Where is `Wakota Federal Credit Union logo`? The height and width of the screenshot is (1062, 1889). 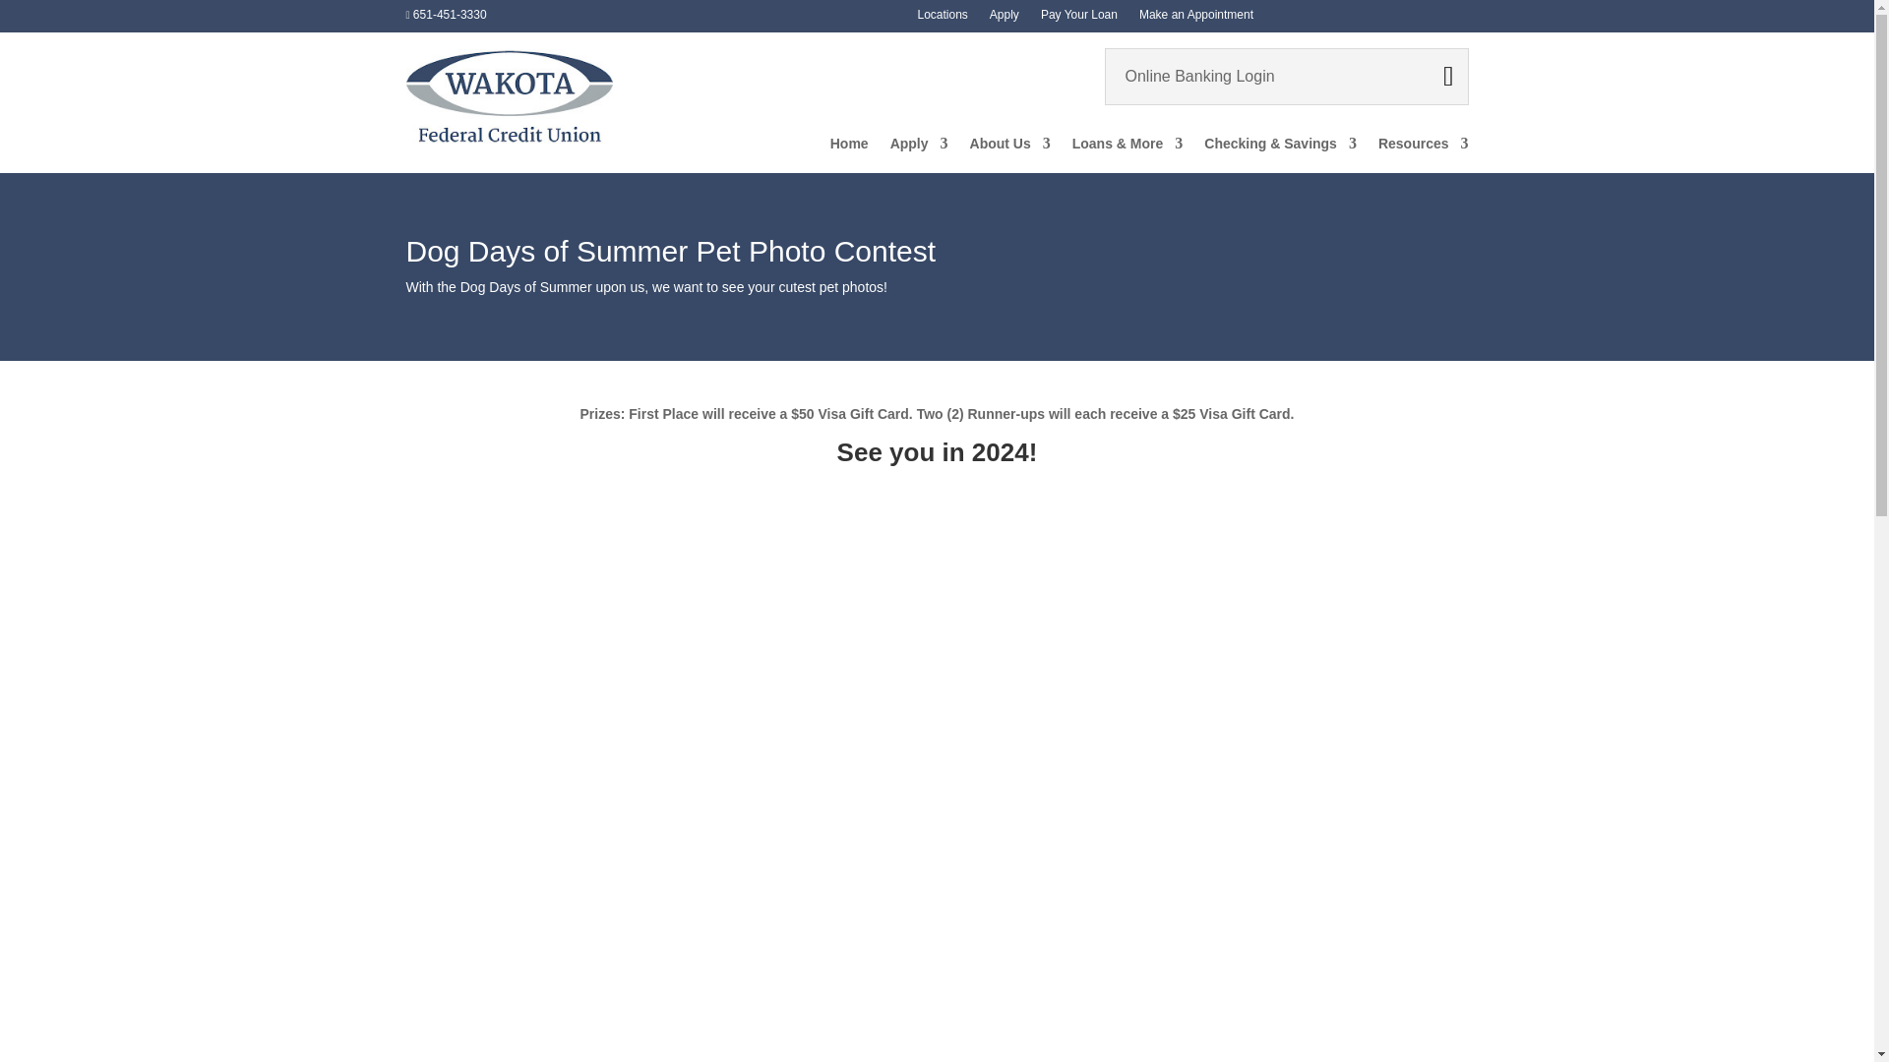
Wakota Federal Credit Union logo is located at coordinates (509, 95).